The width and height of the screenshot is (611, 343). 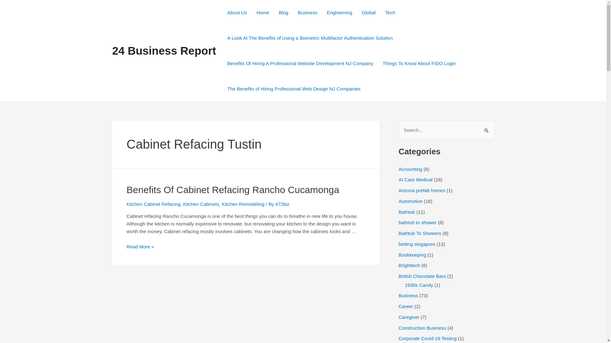 What do you see at coordinates (340, 13) in the screenshot?
I see `Engineering` at bounding box center [340, 13].